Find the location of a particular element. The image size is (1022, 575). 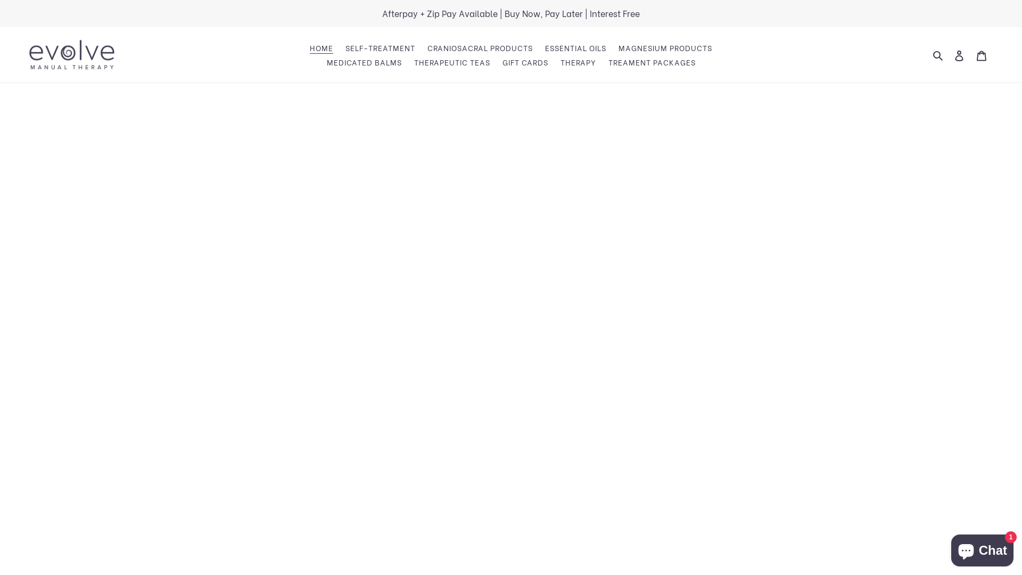

TREAMENT PACKAGES is located at coordinates (652, 62).